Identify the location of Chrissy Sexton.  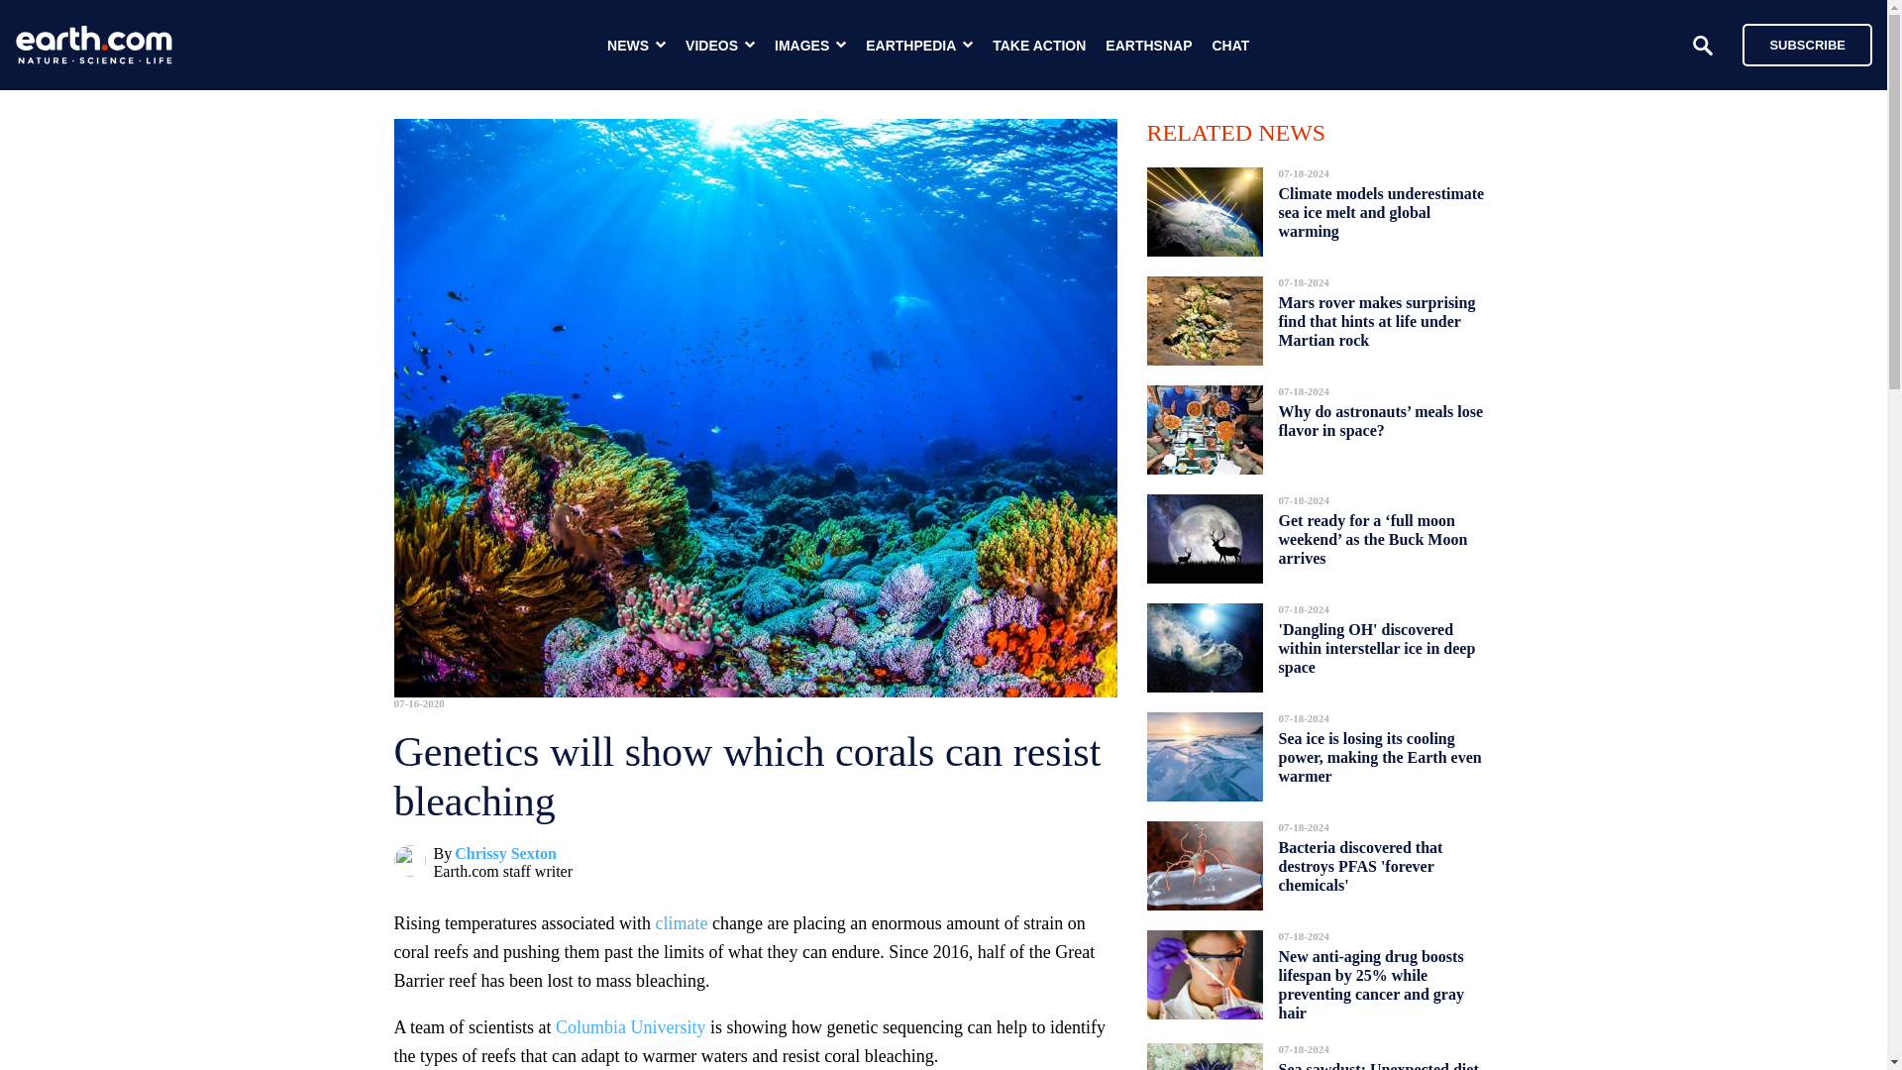
(505, 854).